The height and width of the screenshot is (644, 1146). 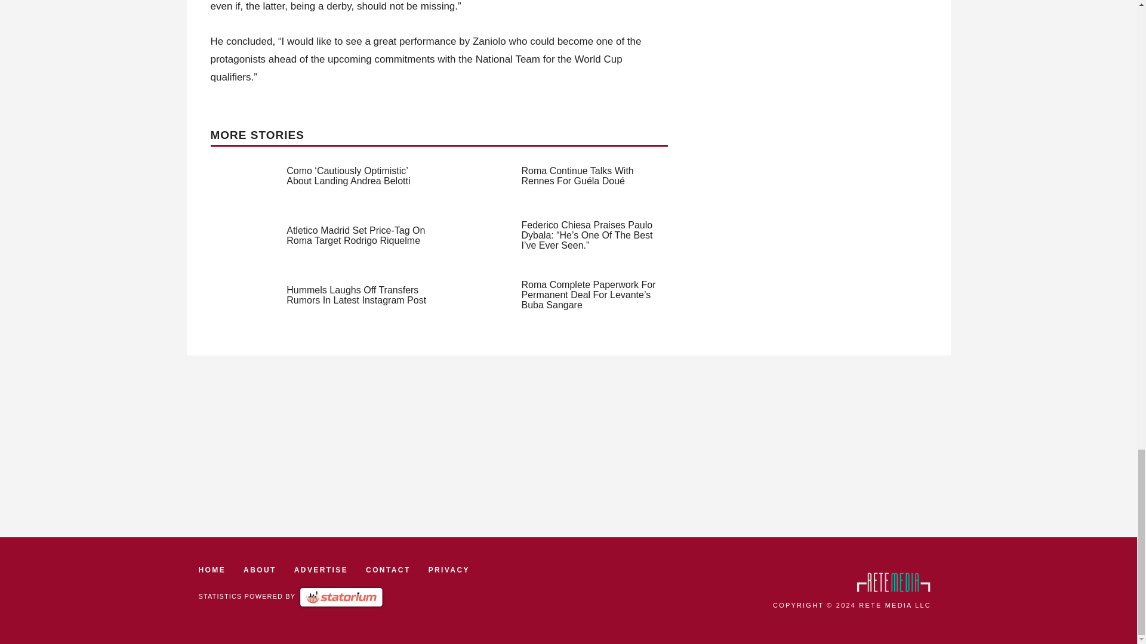 What do you see at coordinates (259, 570) in the screenshot?
I see `ABOUT` at bounding box center [259, 570].